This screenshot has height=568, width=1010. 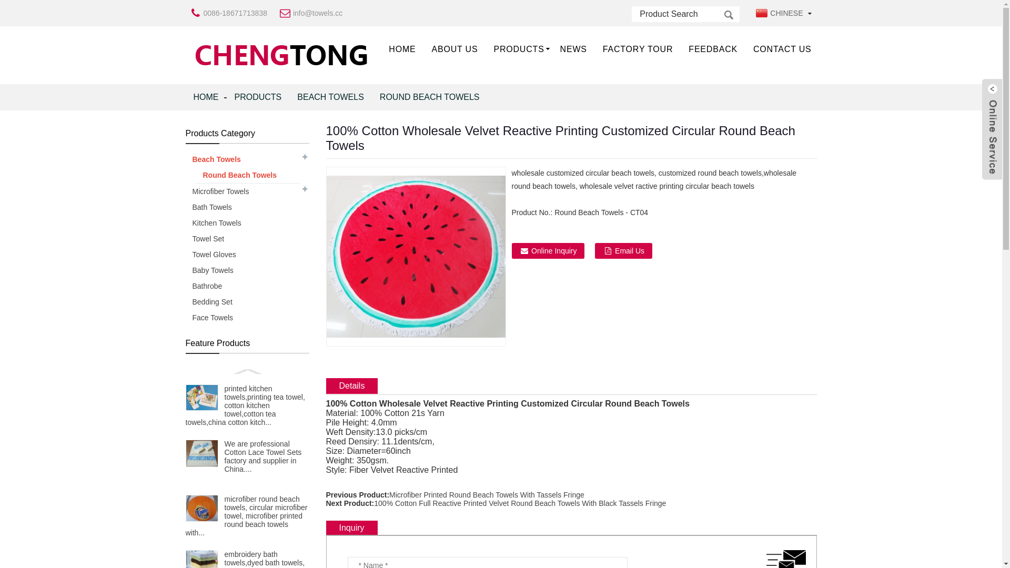 I want to click on Bathrobe, so click(x=247, y=286).